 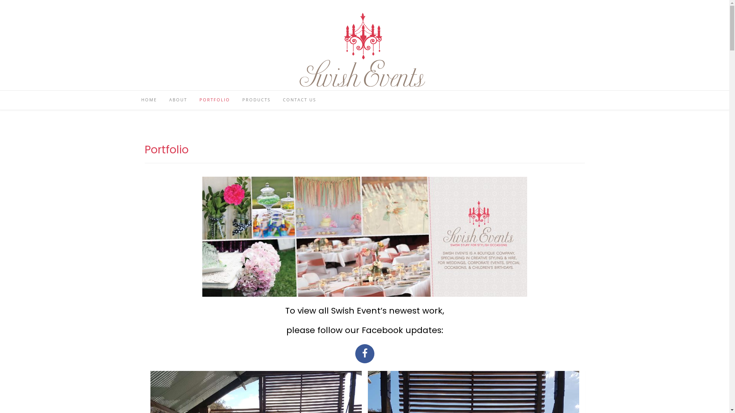 What do you see at coordinates (299, 100) in the screenshot?
I see `CONTACT US` at bounding box center [299, 100].